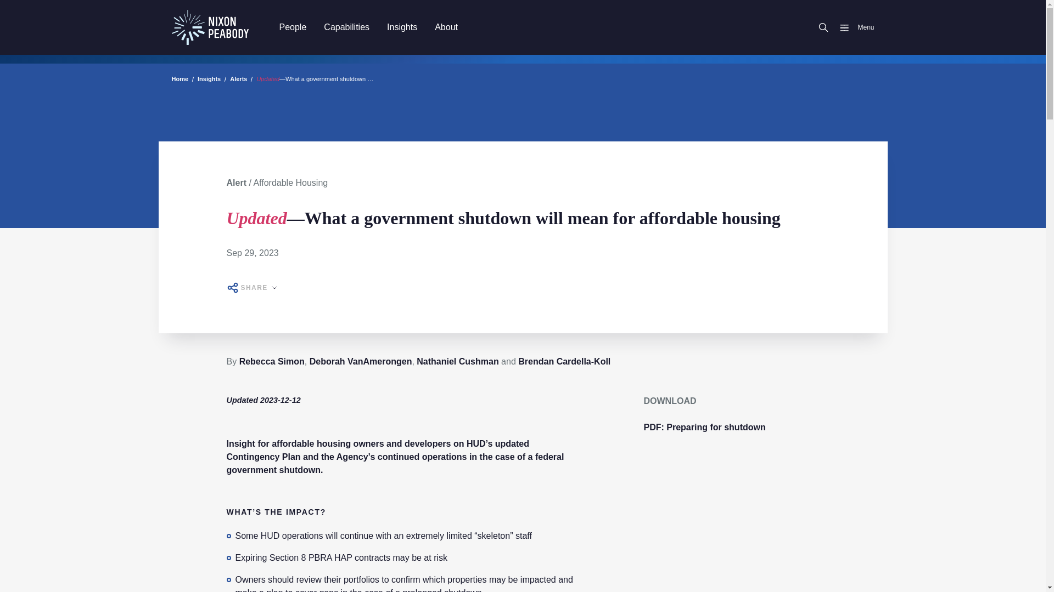 The height and width of the screenshot is (592, 1054). Describe the element at coordinates (446, 27) in the screenshot. I see `About` at that location.